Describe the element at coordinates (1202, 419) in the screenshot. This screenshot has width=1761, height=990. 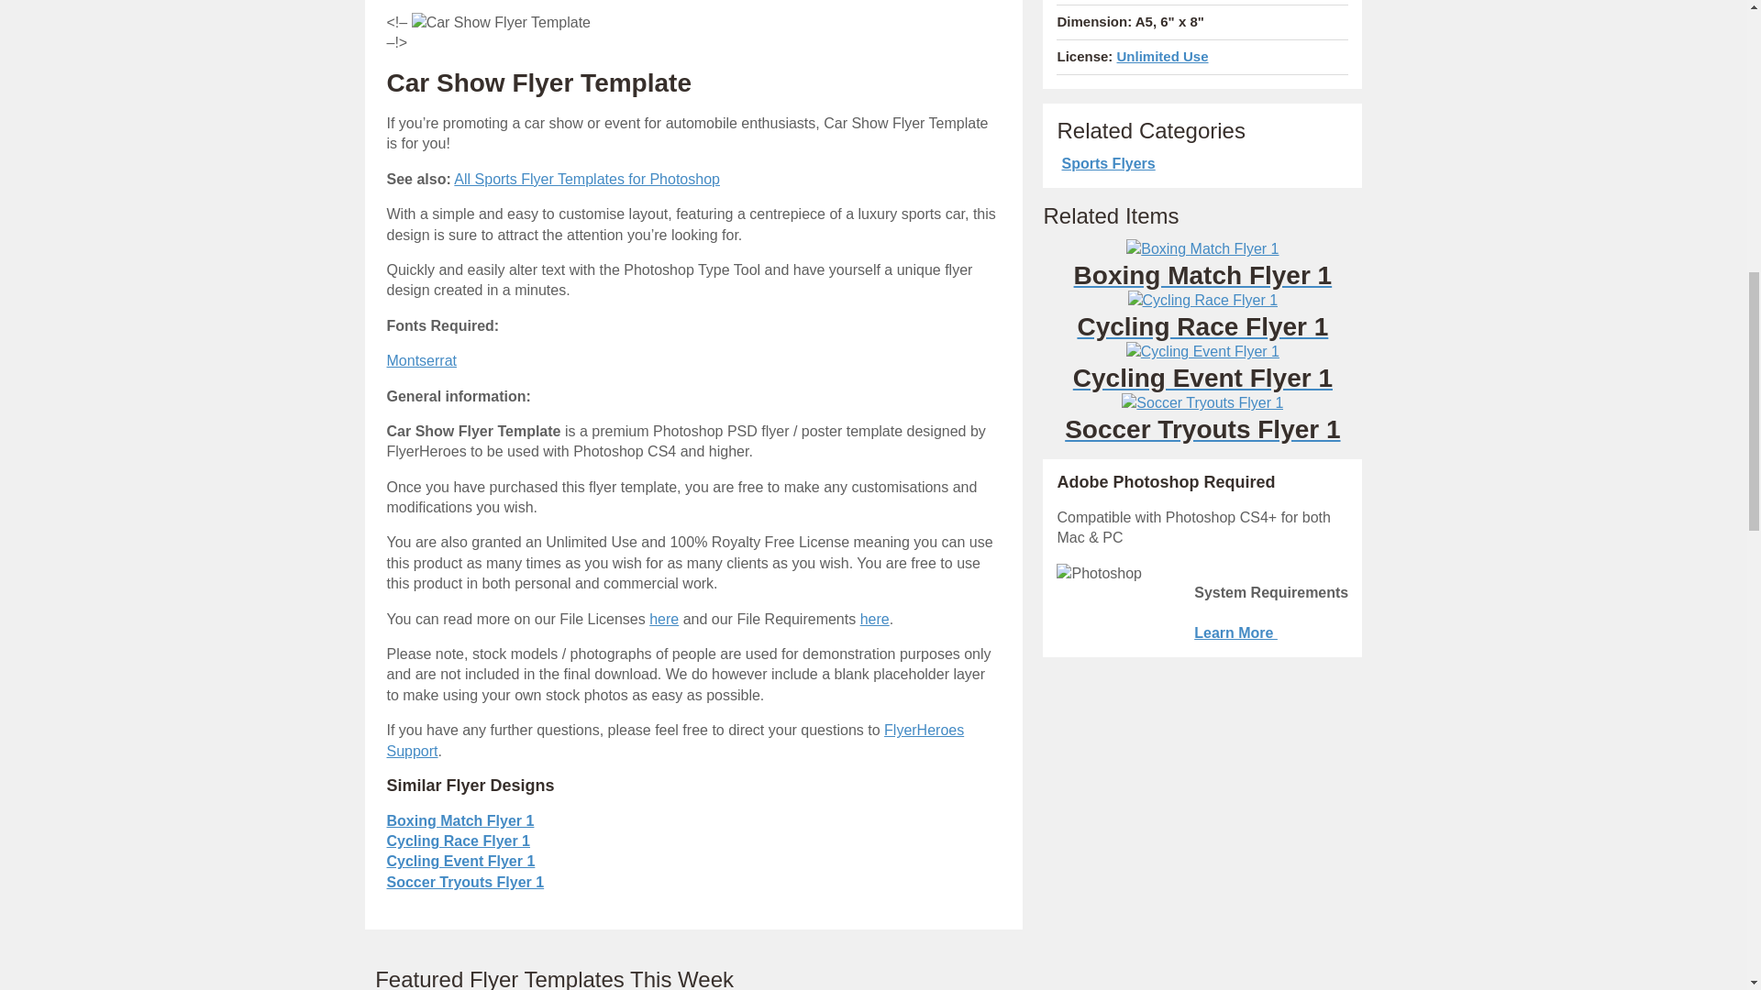
I see `Soccer Tryouts Flyer 1` at that location.